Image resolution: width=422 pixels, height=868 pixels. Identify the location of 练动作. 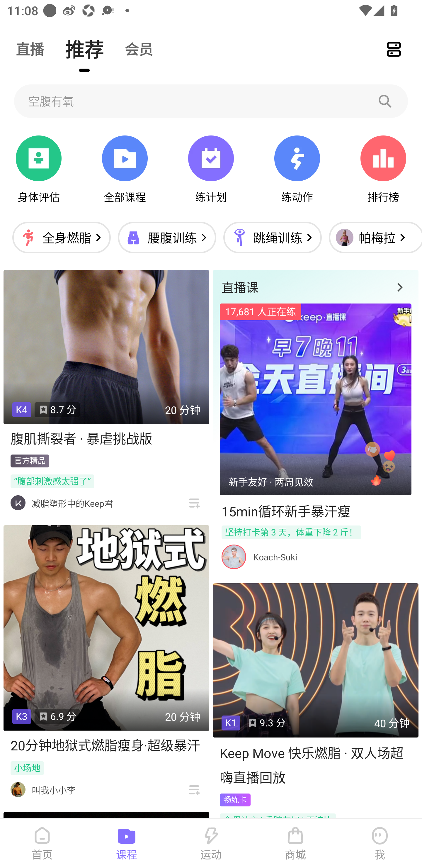
(297, 169).